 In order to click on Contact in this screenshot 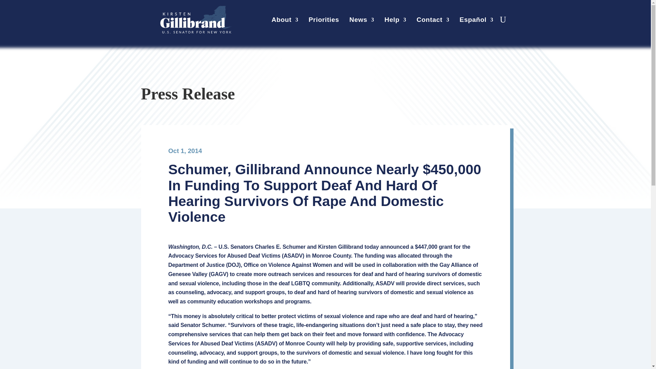, I will do `click(433, 21)`.